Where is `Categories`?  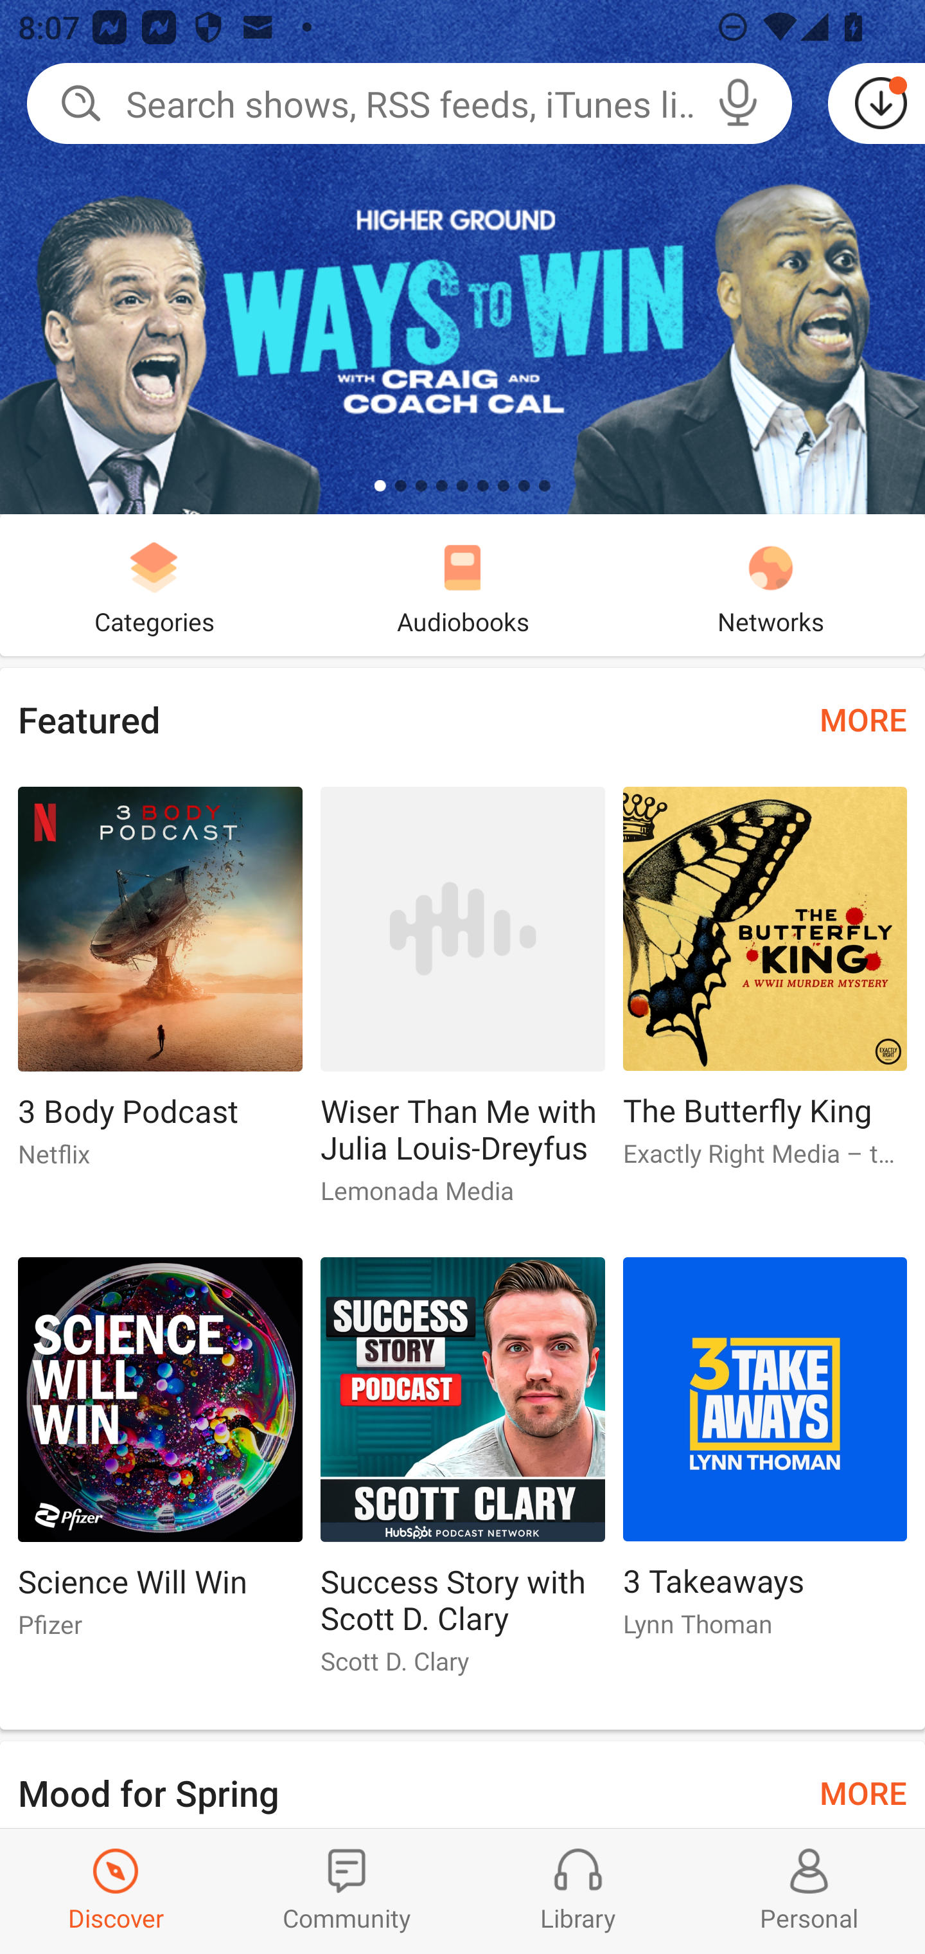
Categories is located at coordinates (154, 585).